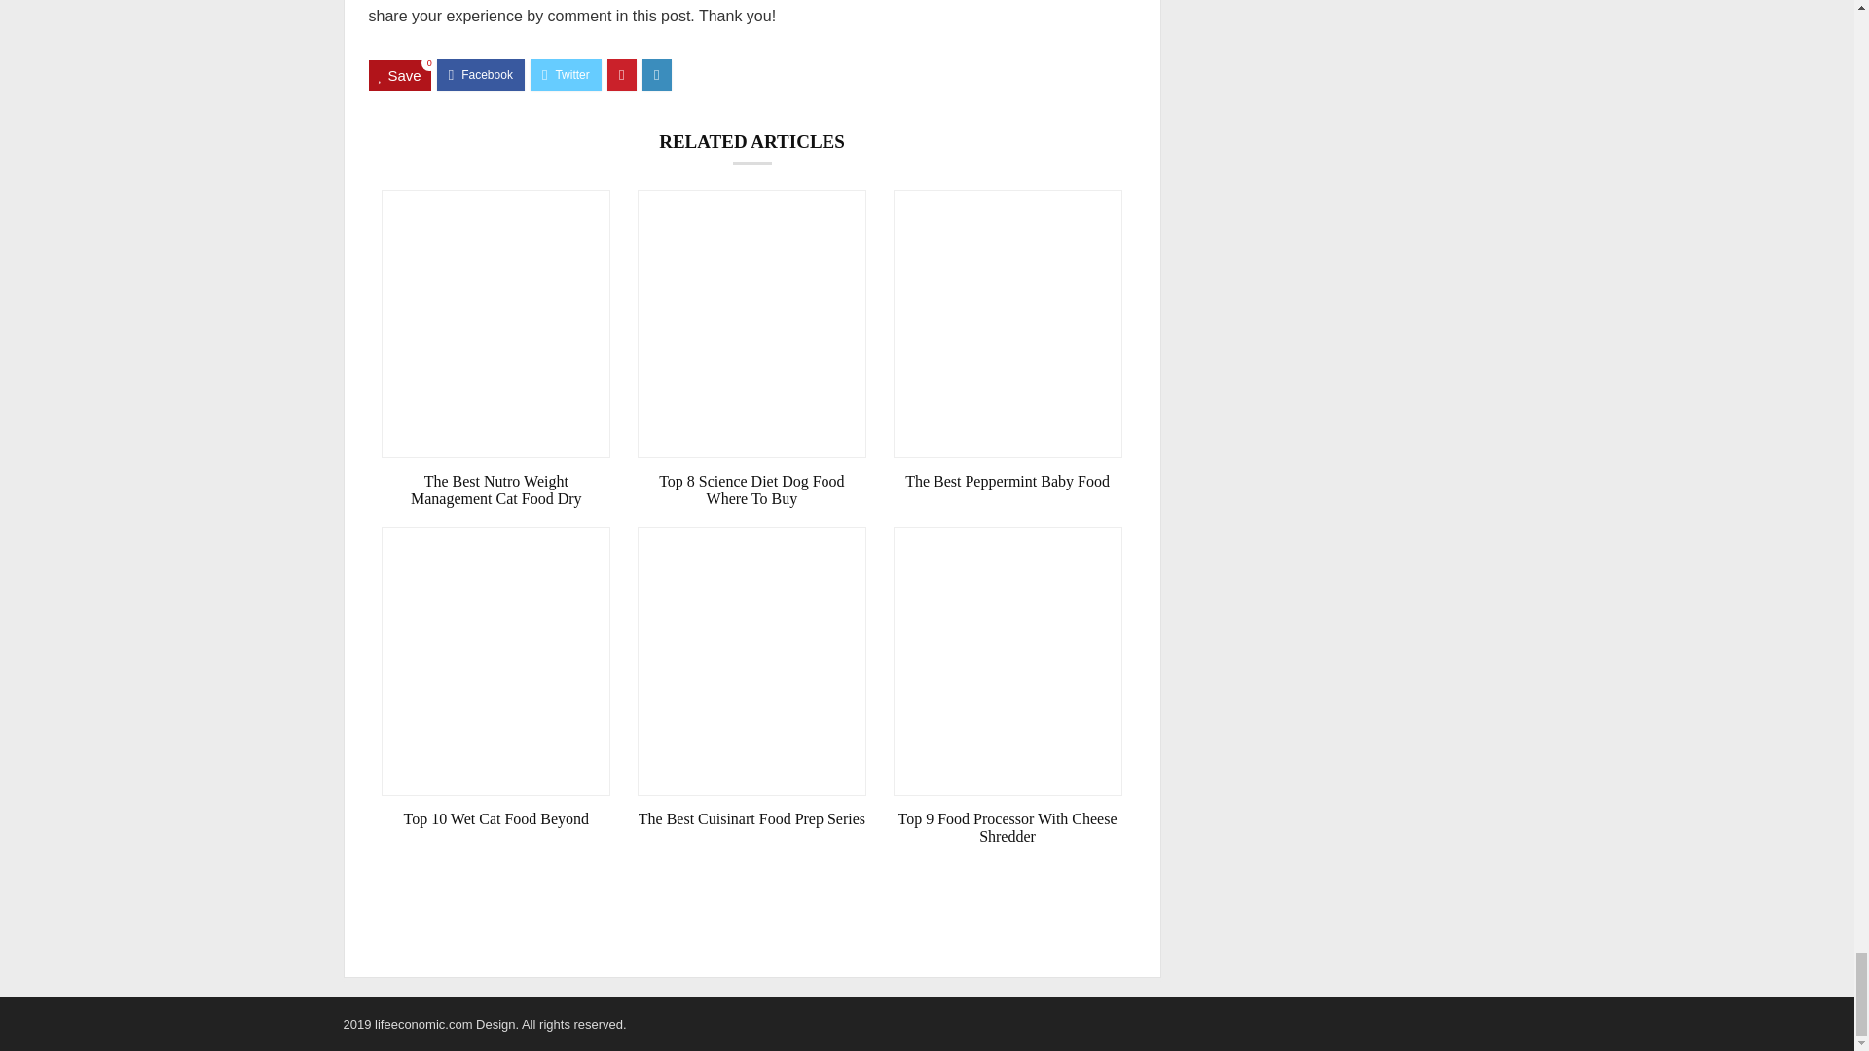  Describe the element at coordinates (495, 490) in the screenshot. I see `The Best Nutro Weight Management Cat Food Dry` at that location.